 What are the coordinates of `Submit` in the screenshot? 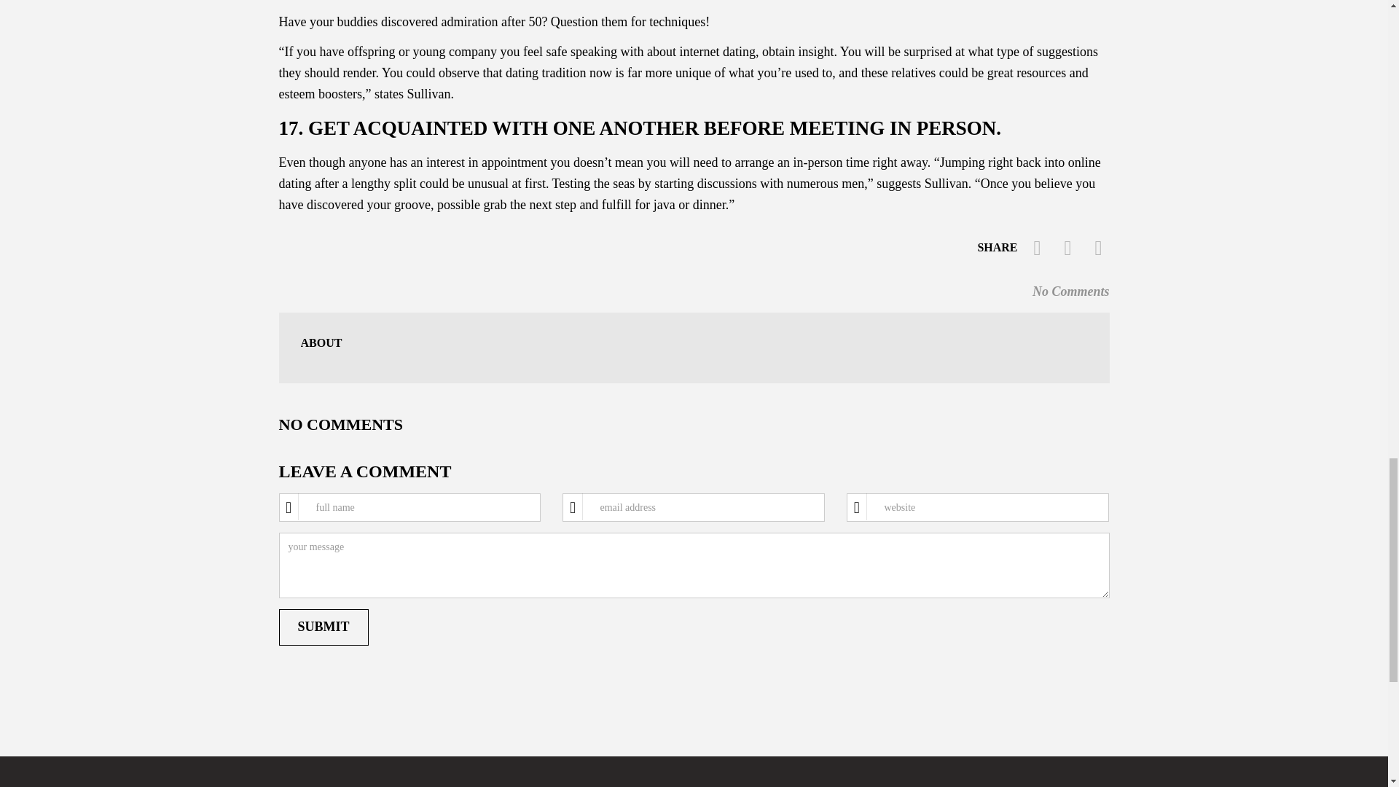 It's located at (323, 627).